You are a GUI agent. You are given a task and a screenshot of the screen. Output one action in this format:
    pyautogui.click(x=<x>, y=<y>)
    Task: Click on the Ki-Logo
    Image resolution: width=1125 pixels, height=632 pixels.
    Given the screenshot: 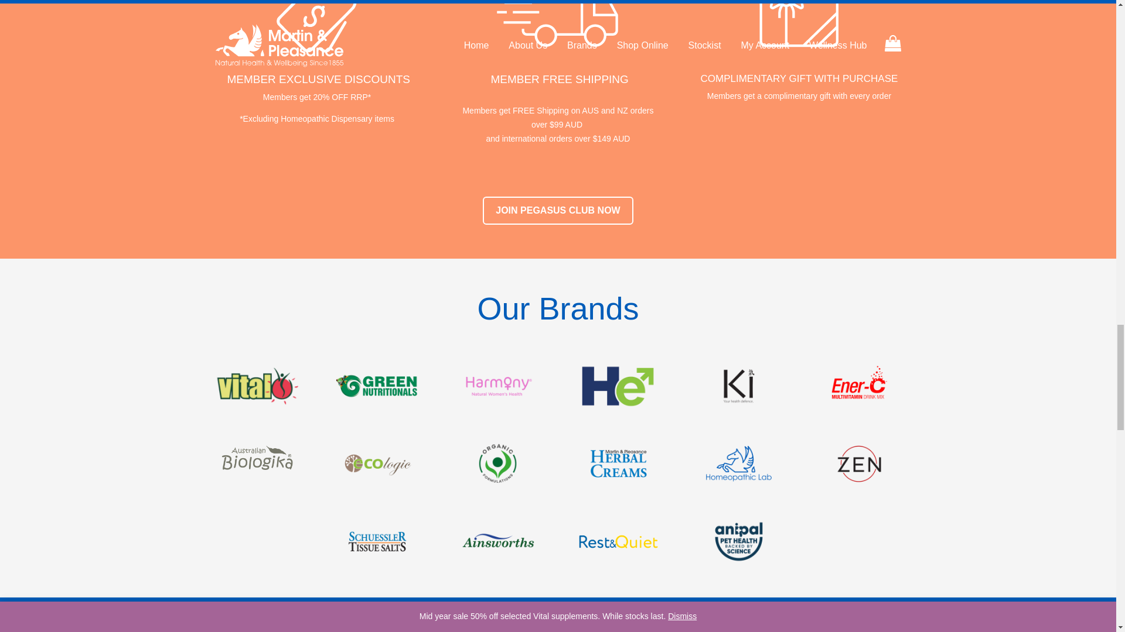 What is the action you would take?
    pyautogui.click(x=738, y=386)
    